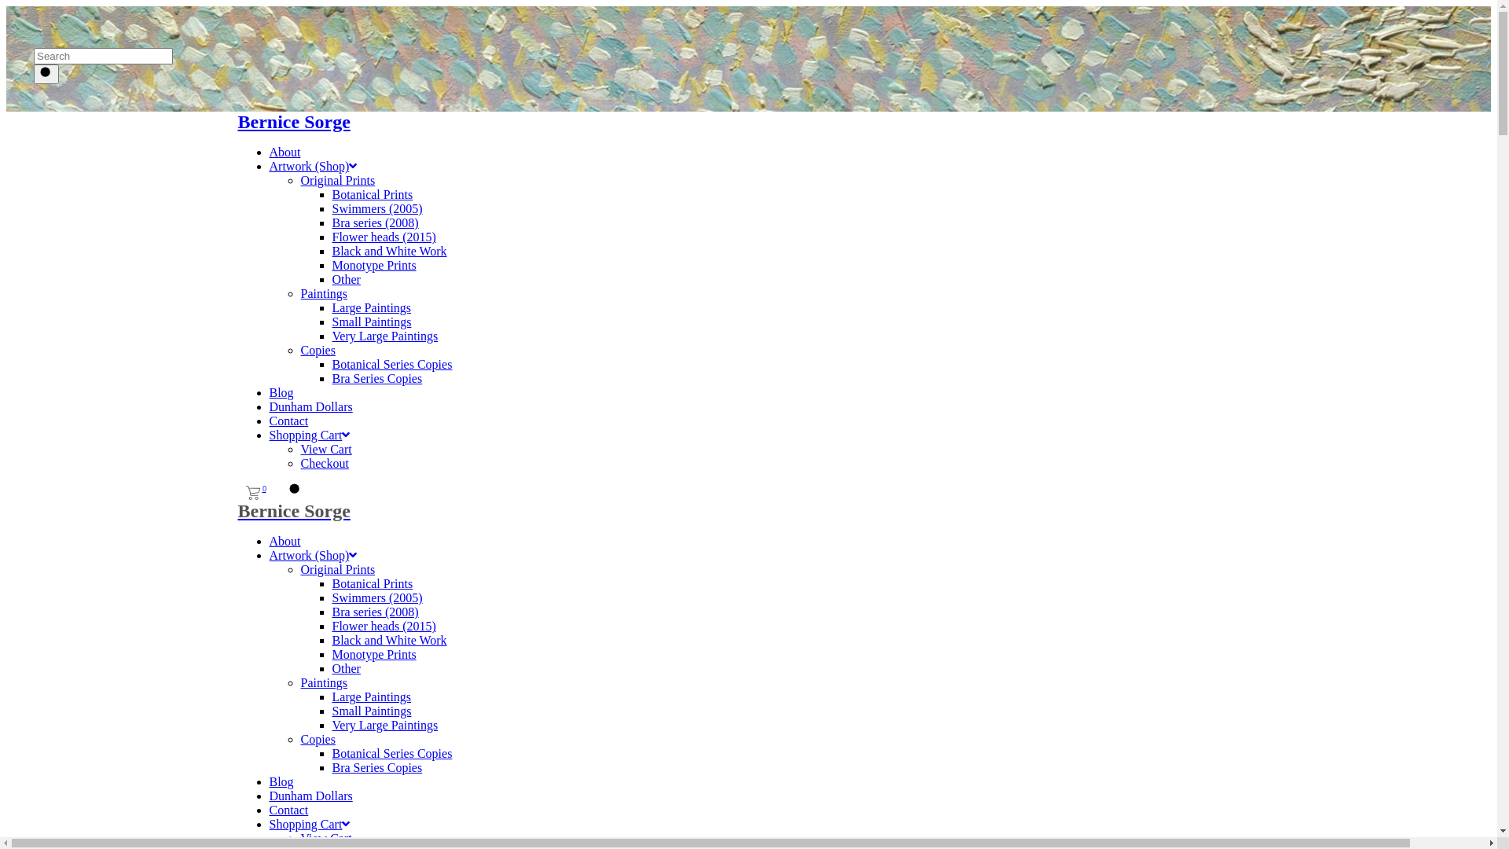 This screenshot has width=1509, height=849. I want to click on Bra series (2008), so click(375, 223).